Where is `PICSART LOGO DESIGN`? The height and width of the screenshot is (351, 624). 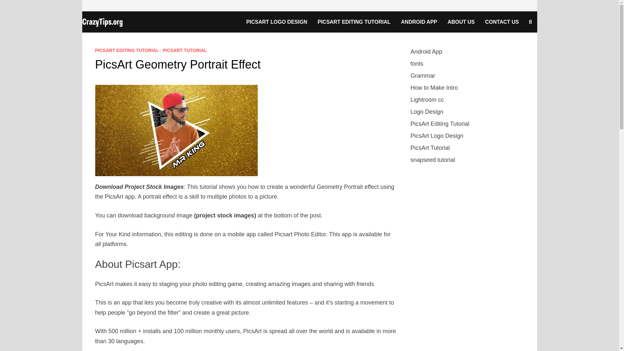
PICSART LOGO DESIGN is located at coordinates (277, 22).